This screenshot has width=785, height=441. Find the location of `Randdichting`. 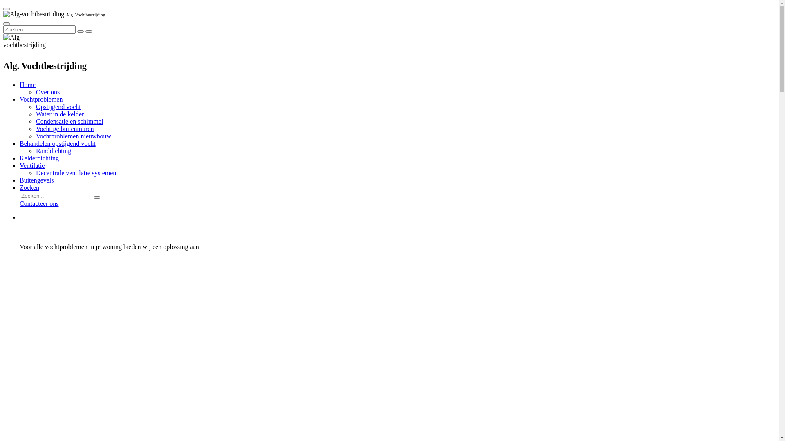

Randdichting is located at coordinates (54, 151).